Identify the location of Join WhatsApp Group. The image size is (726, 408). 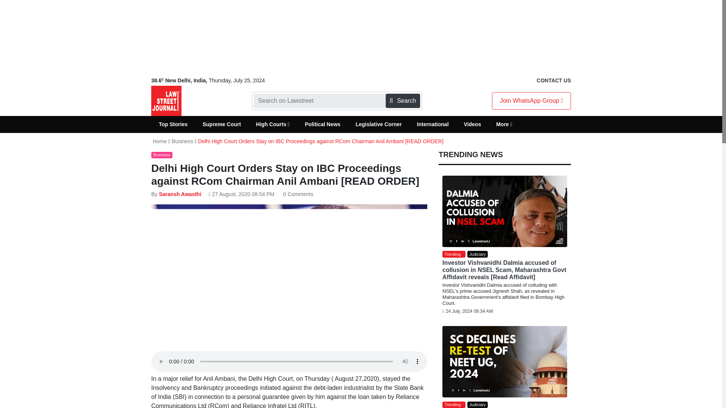
(531, 101).